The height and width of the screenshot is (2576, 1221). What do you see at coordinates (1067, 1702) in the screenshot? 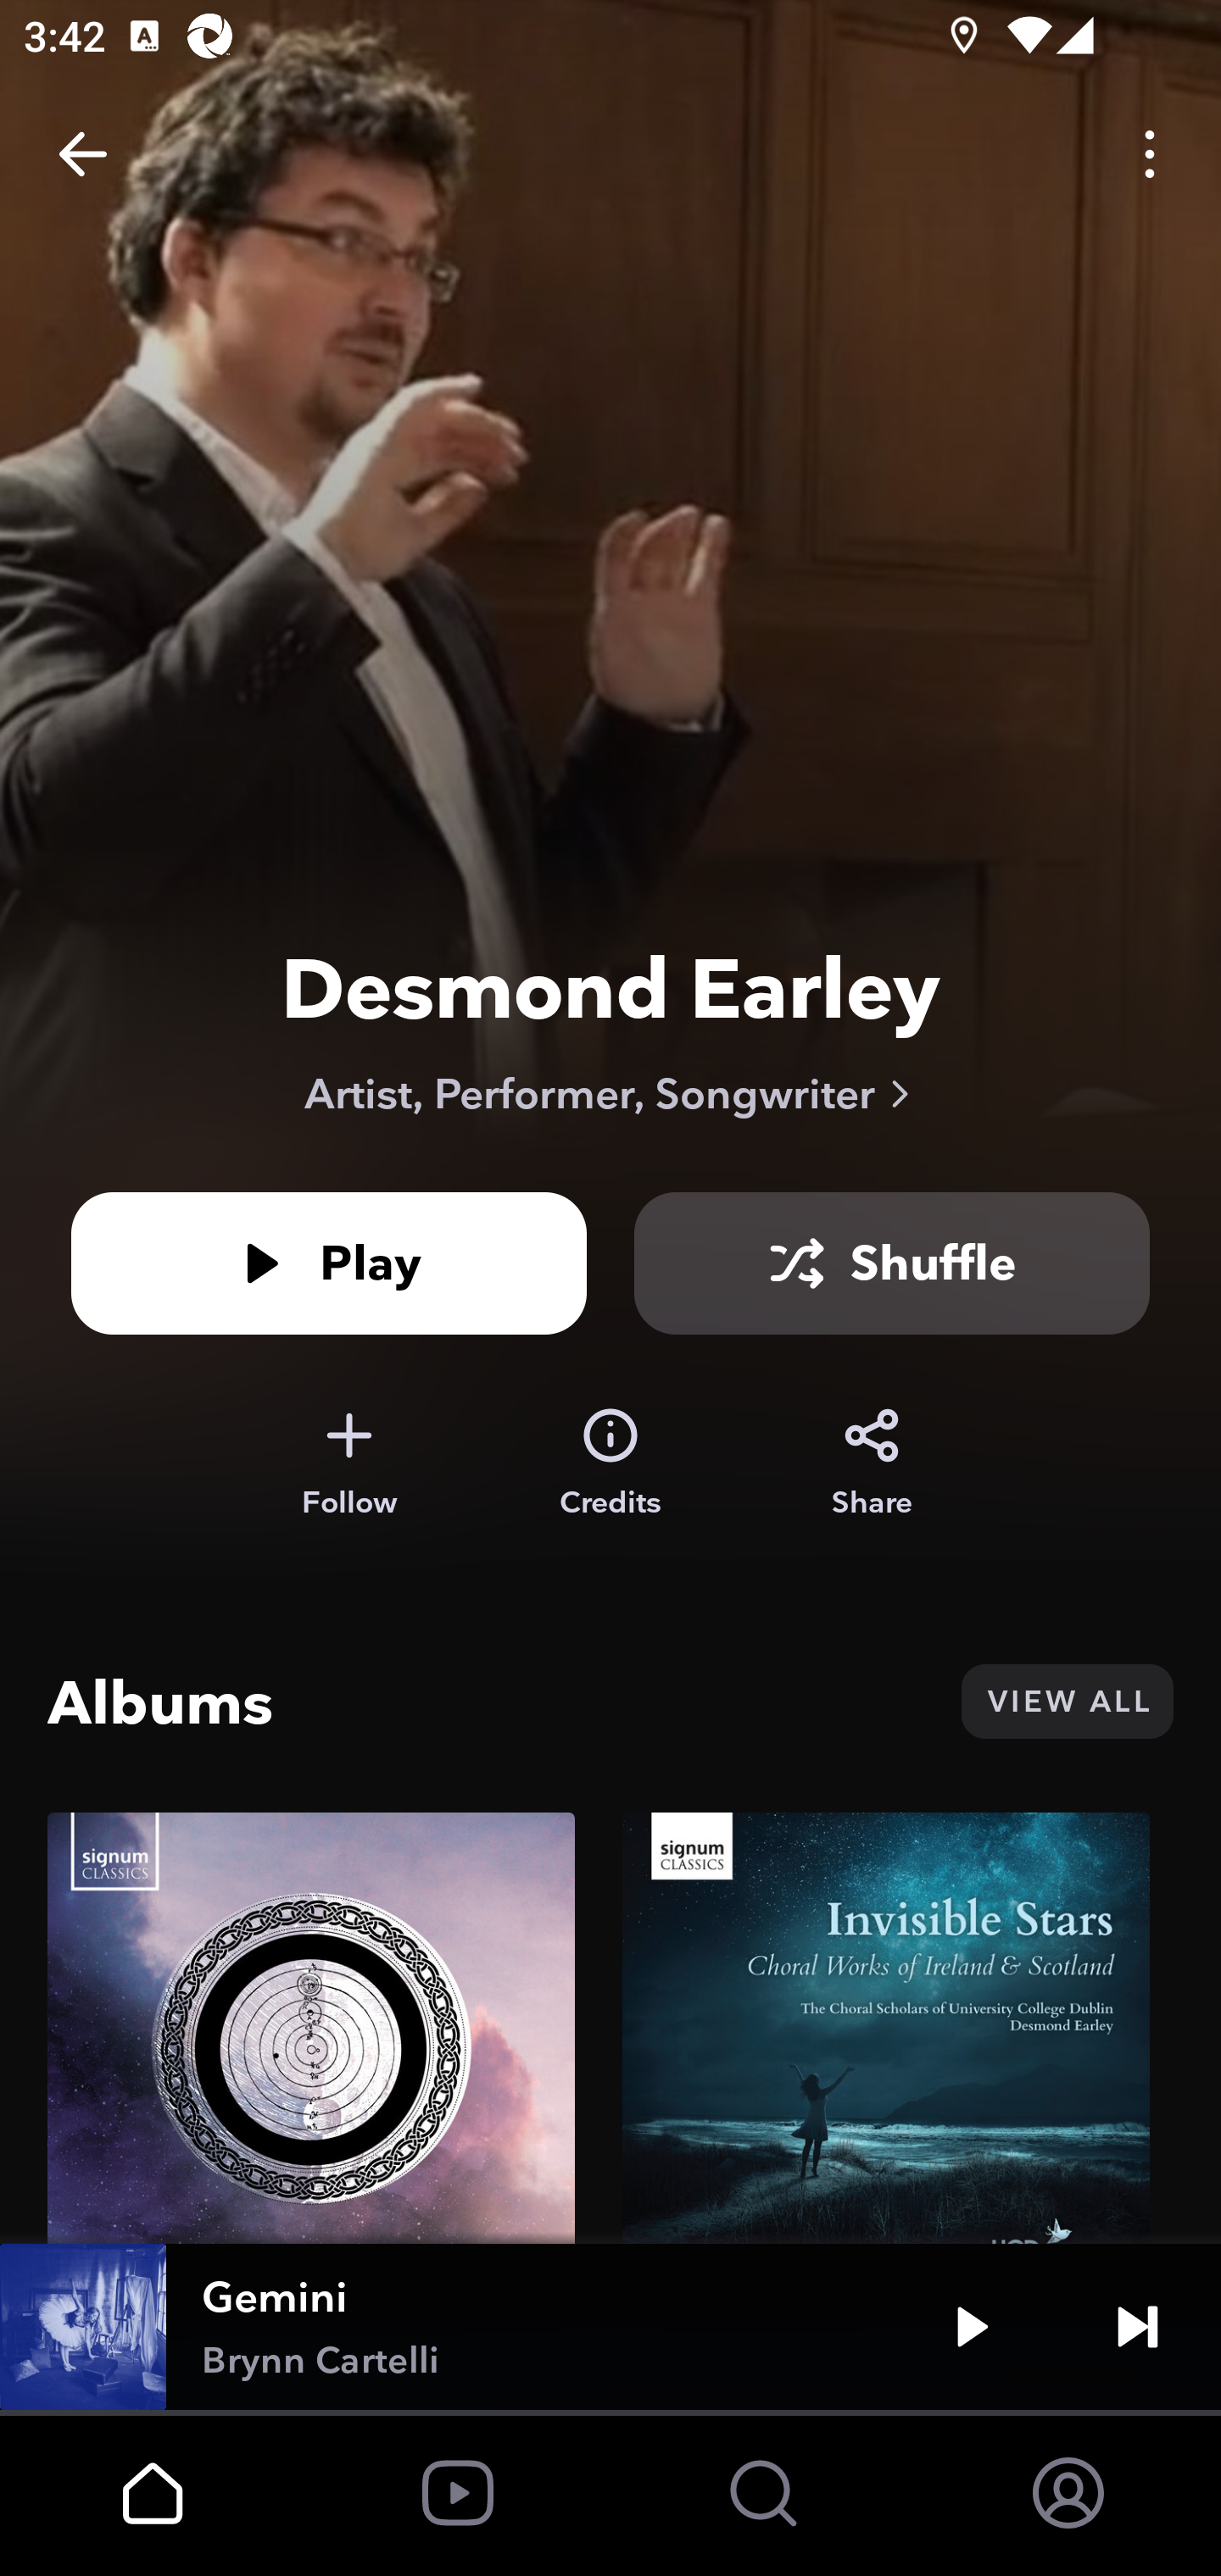
I see `VIEW ALL` at bounding box center [1067, 1702].